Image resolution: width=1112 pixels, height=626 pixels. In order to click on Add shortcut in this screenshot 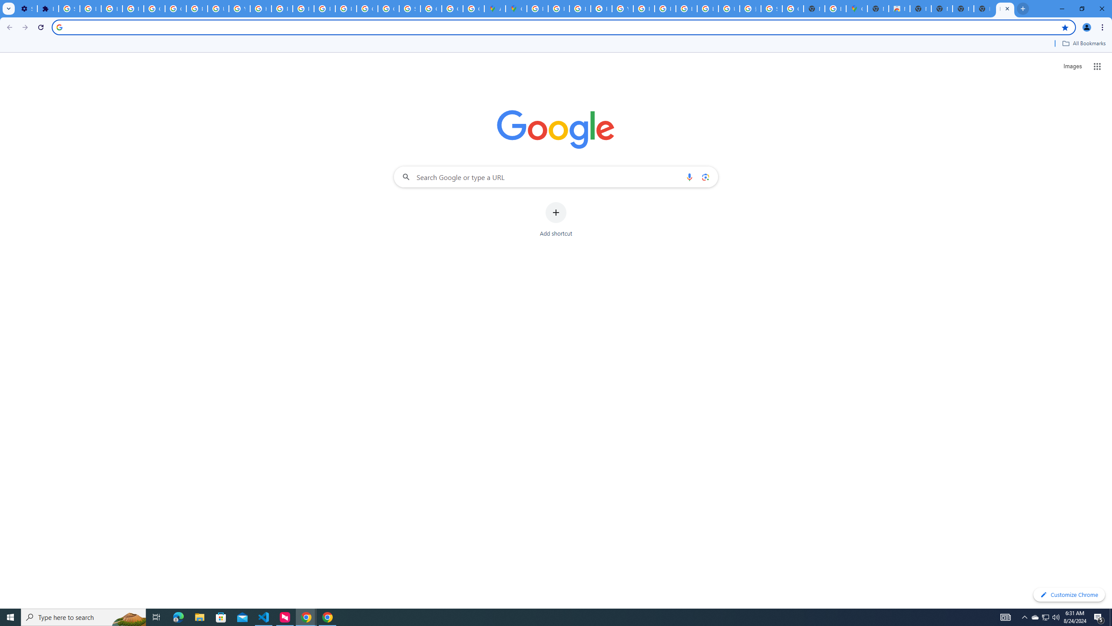, I will do `click(556, 220)`.